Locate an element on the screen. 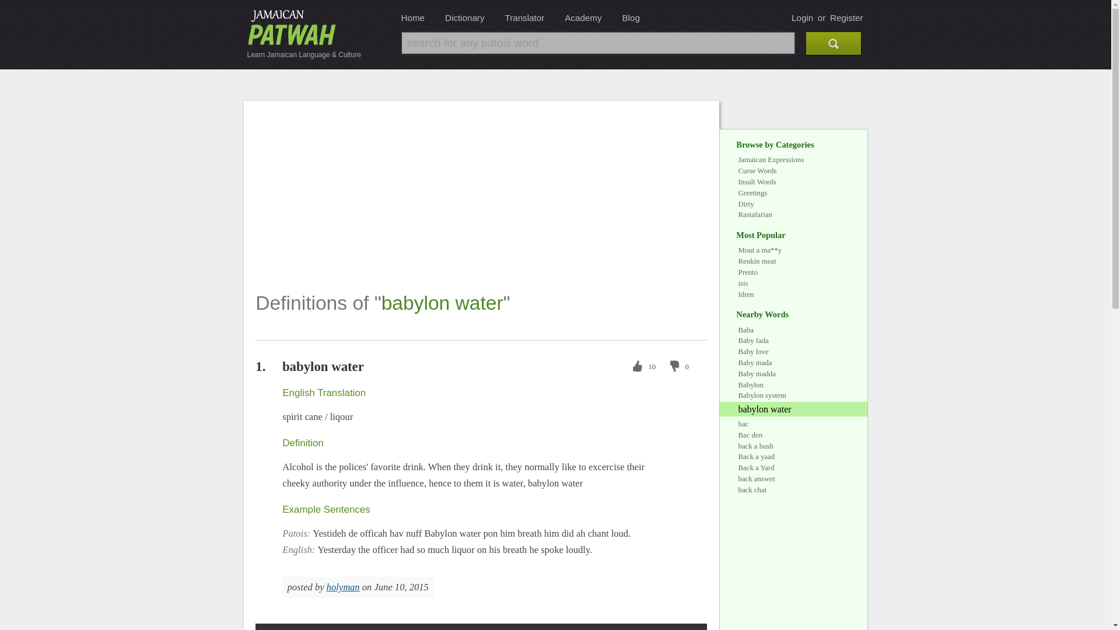 This screenshot has width=1120, height=630. back a bush is located at coordinates (756, 446).